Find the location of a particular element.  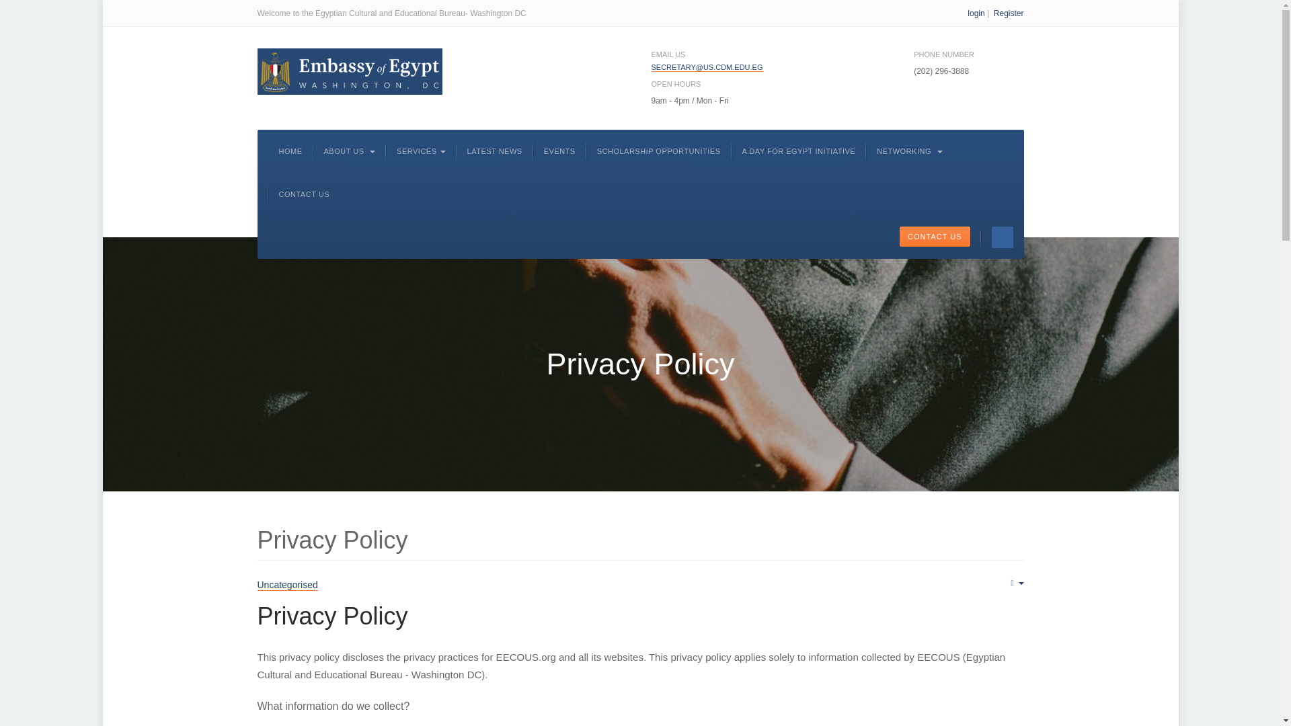

Category:  is located at coordinates (287, 585).